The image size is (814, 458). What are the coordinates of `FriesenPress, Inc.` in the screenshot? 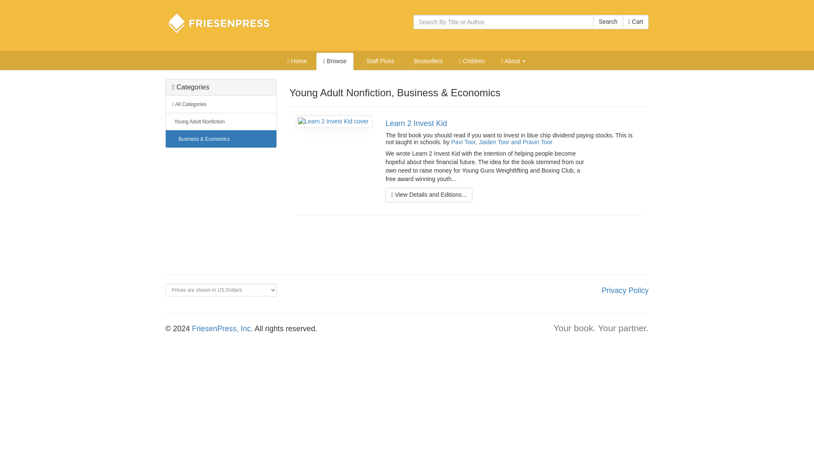 It's located at (223, 328).